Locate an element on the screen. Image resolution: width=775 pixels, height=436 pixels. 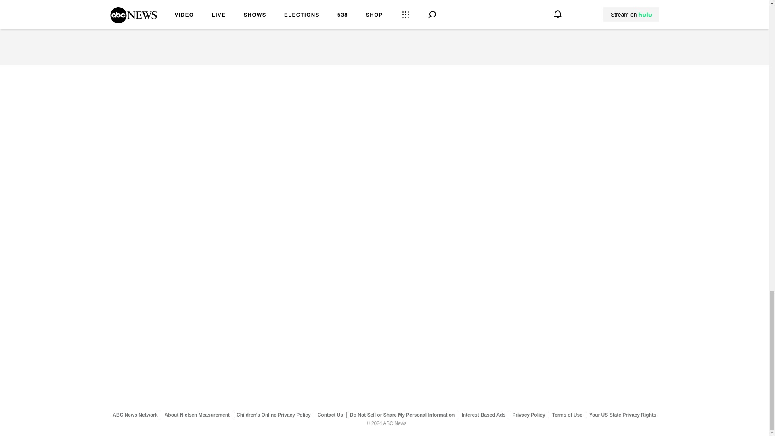
Your US State Privacy Rights is located at coordinates (622, 415).